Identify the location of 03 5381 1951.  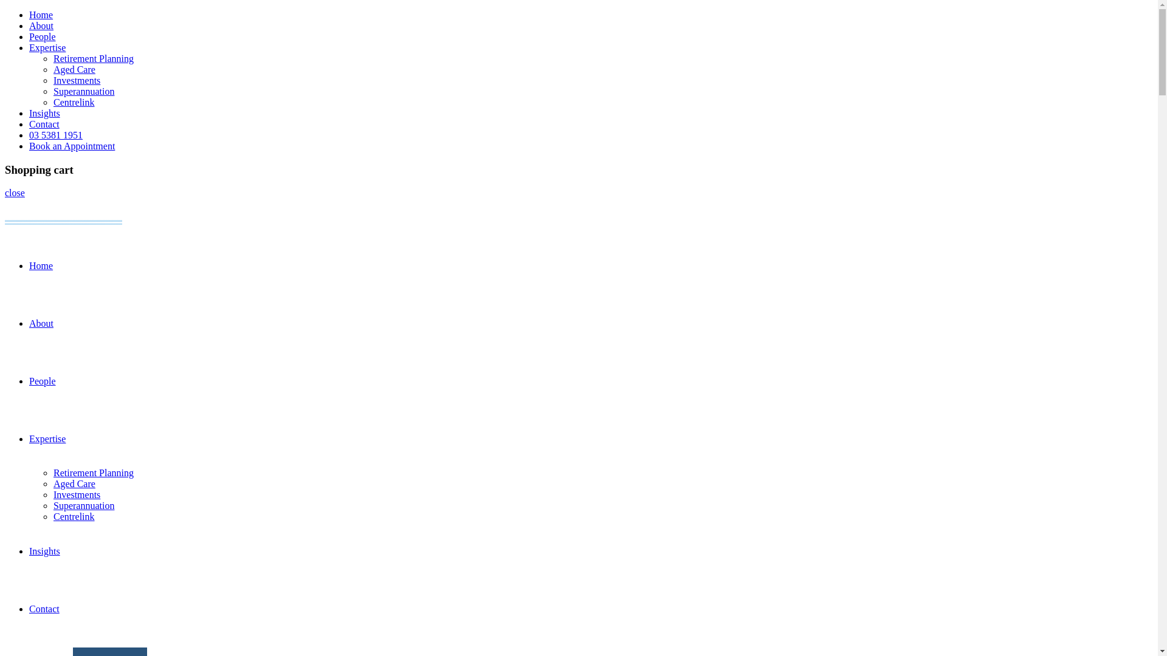
(56, 135).